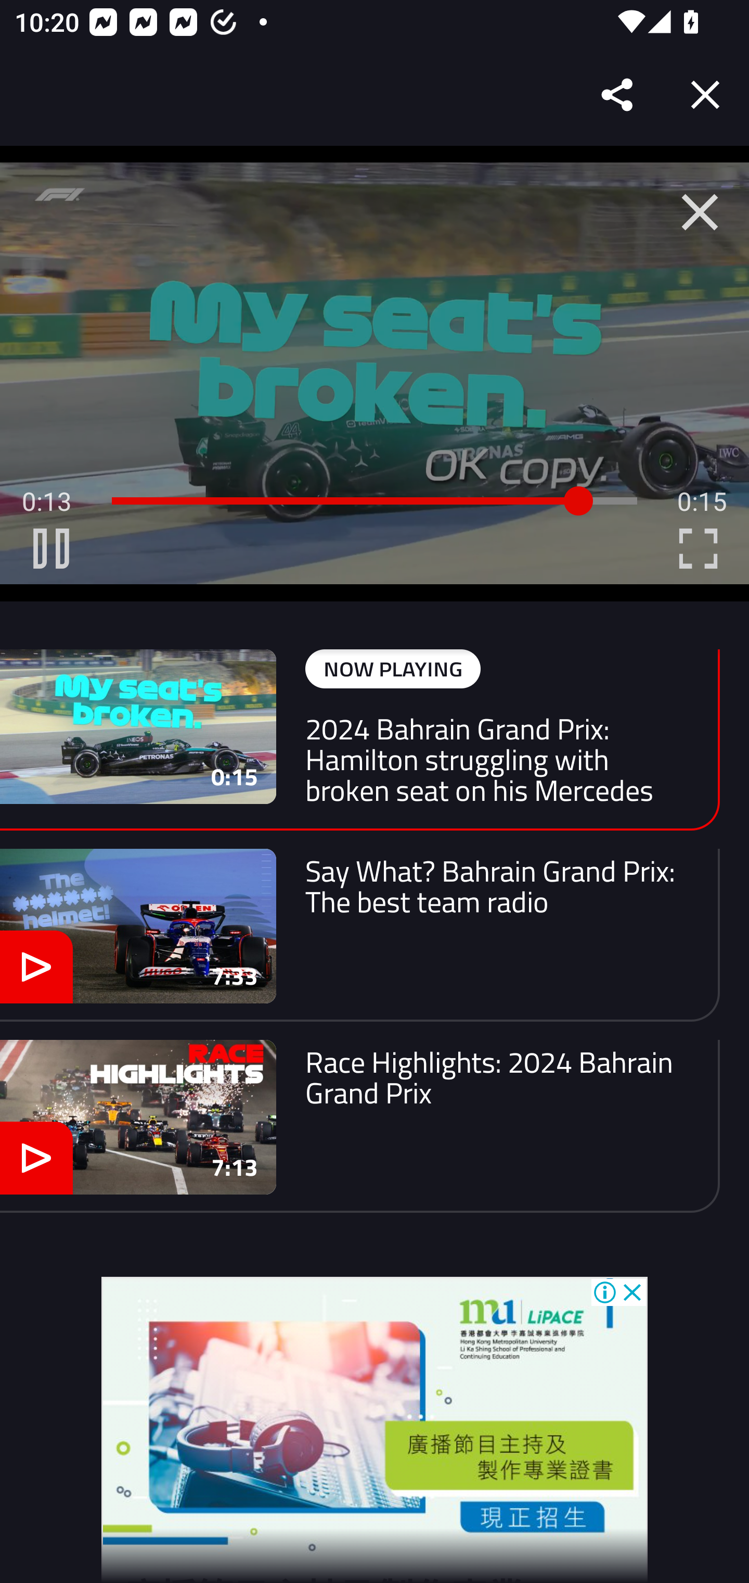  I want to click on %3Flce%3DGDN_B2023_01, so click(374, 1424).